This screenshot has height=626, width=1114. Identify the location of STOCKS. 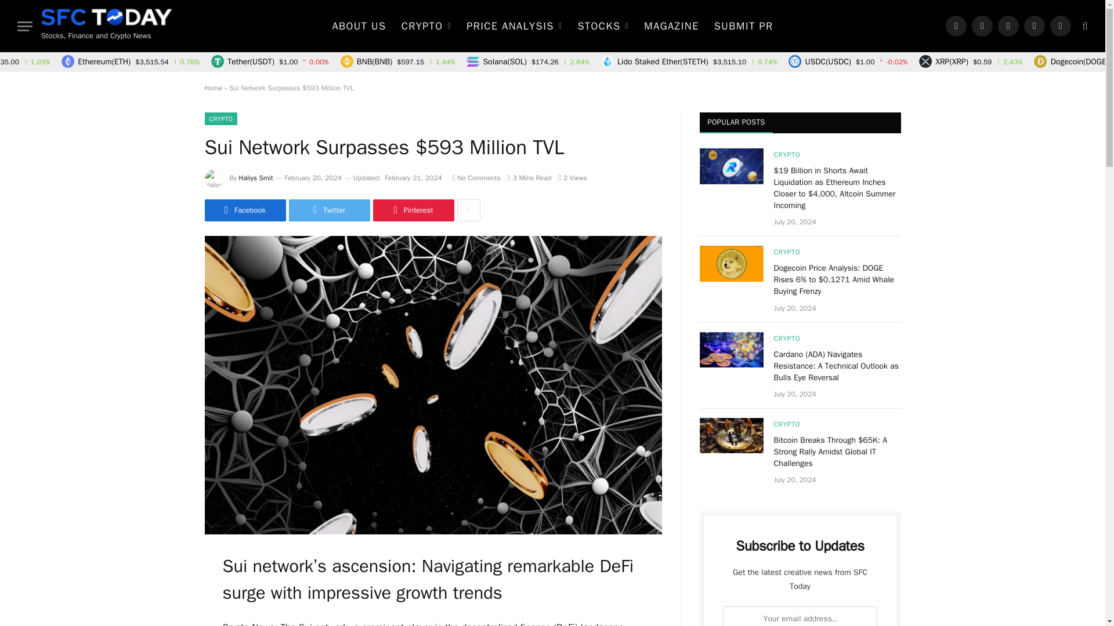
(602, 26).